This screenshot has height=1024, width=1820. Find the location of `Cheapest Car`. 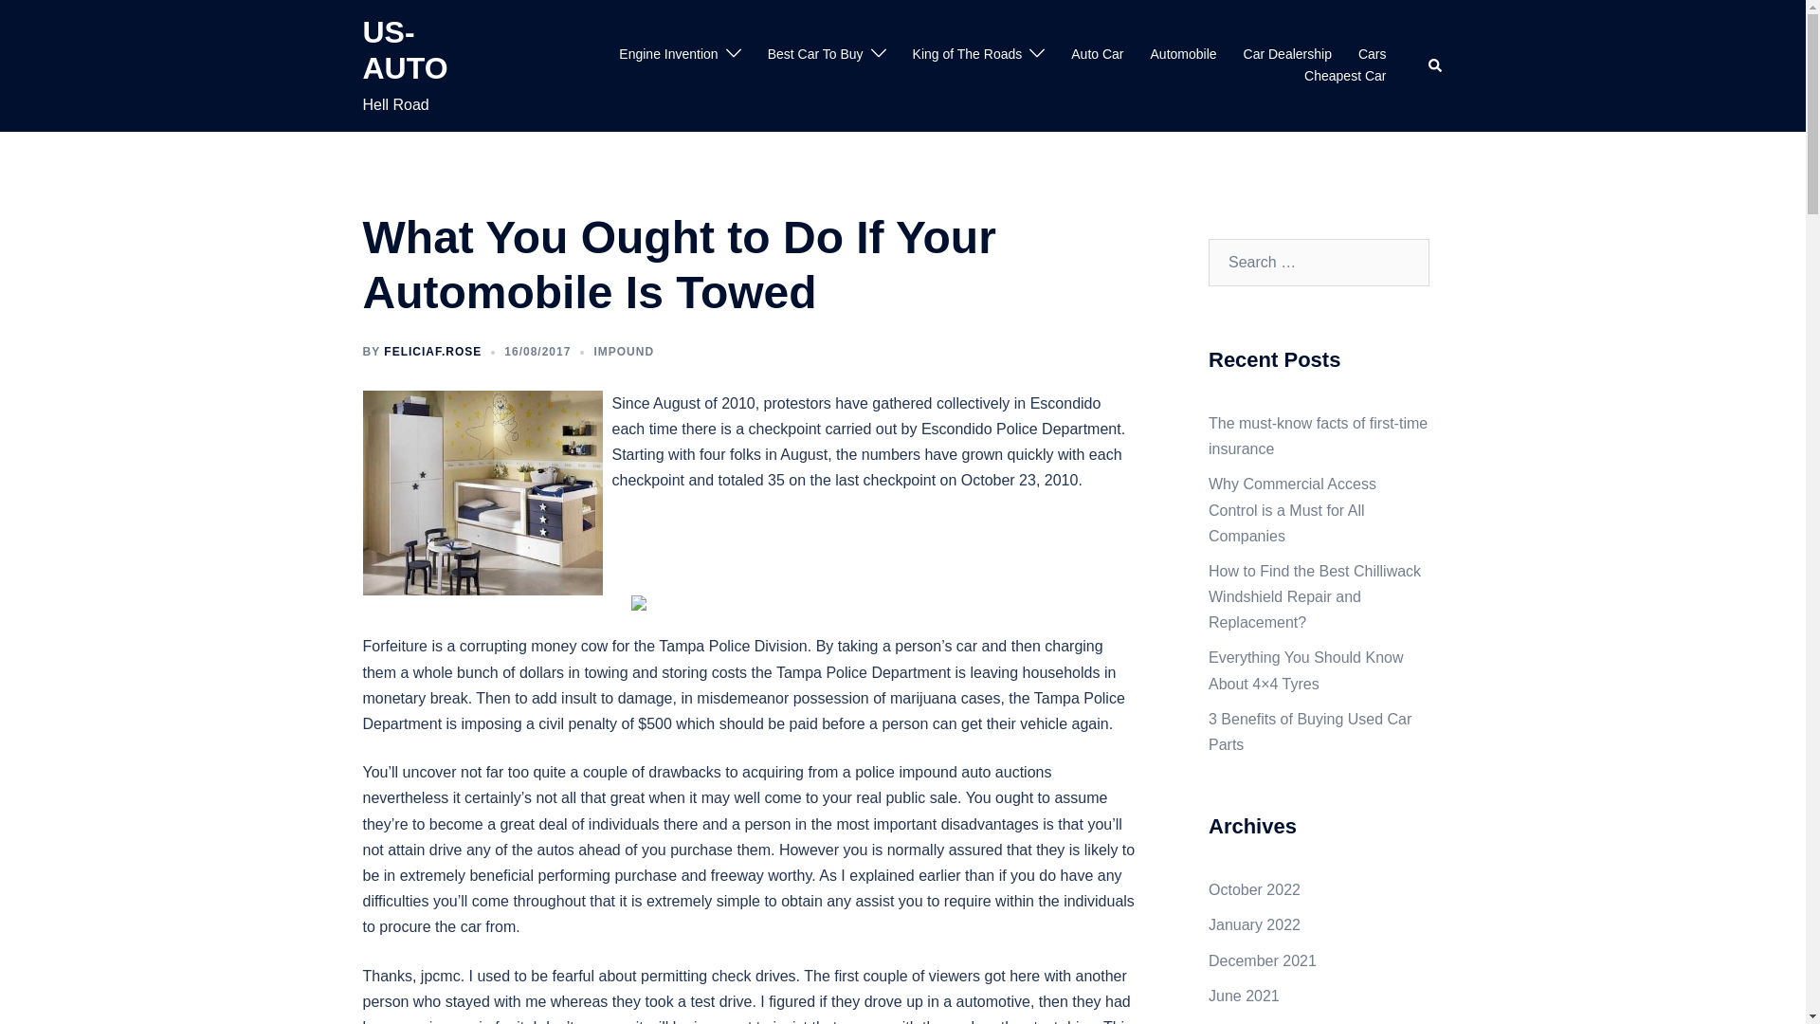

Cheapest Car is located at coordinates (1344, 76).